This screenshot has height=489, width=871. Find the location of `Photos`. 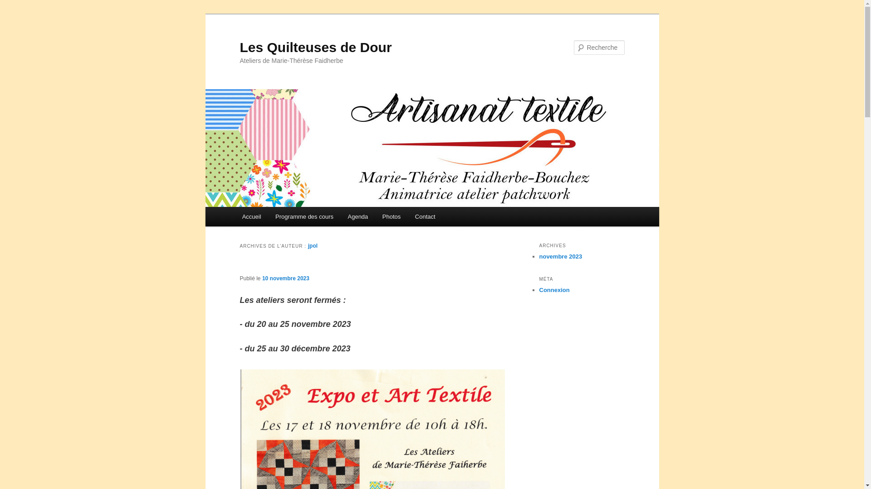

Photos is located at coordinates (391, 216).